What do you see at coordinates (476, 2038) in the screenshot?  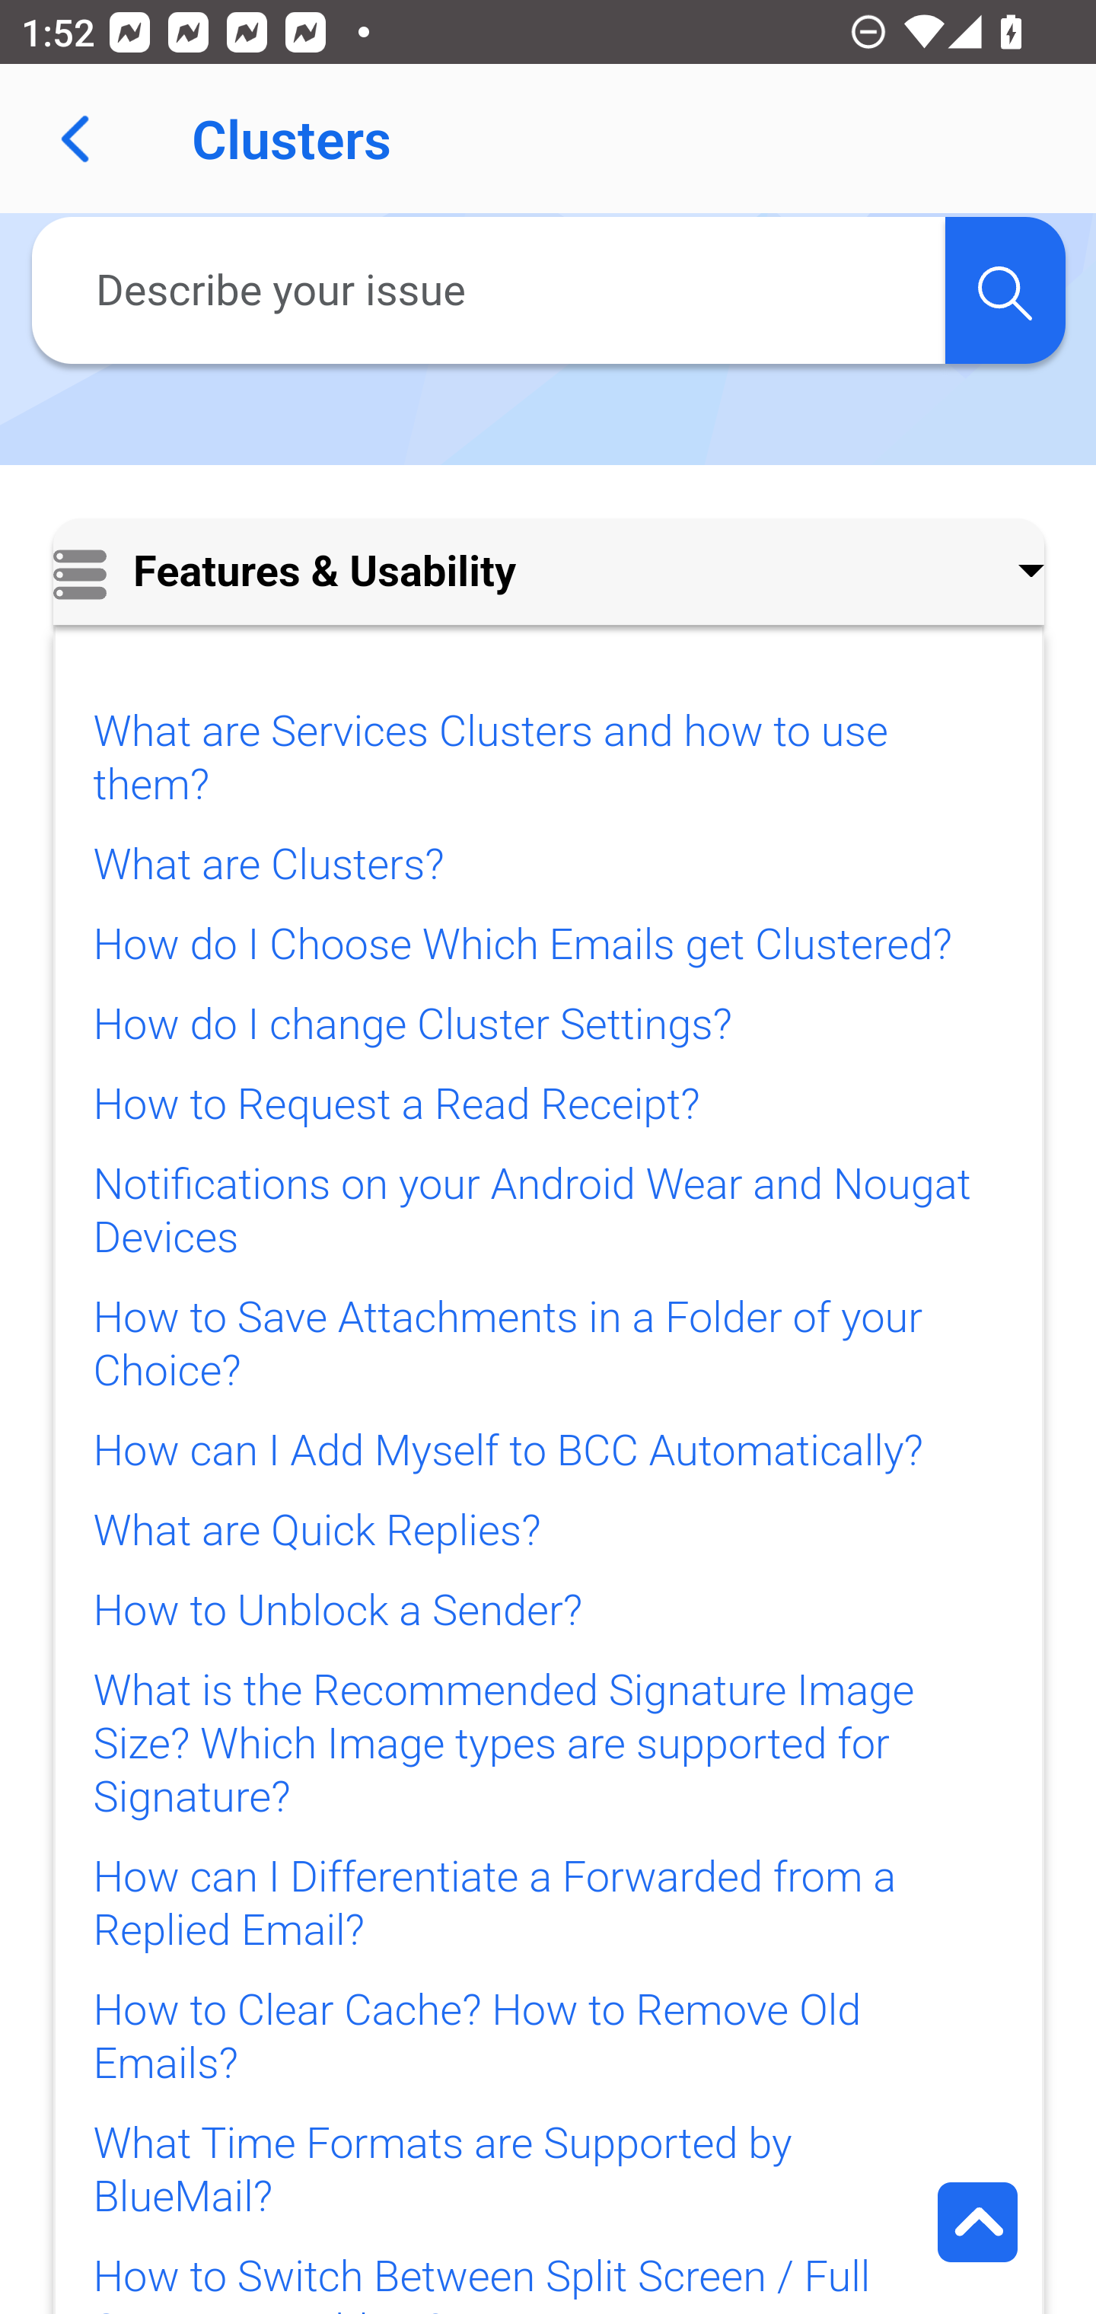 I see `How to Clear Cache? How to Remove Old Emails?` at bounding box center [476, 2038].